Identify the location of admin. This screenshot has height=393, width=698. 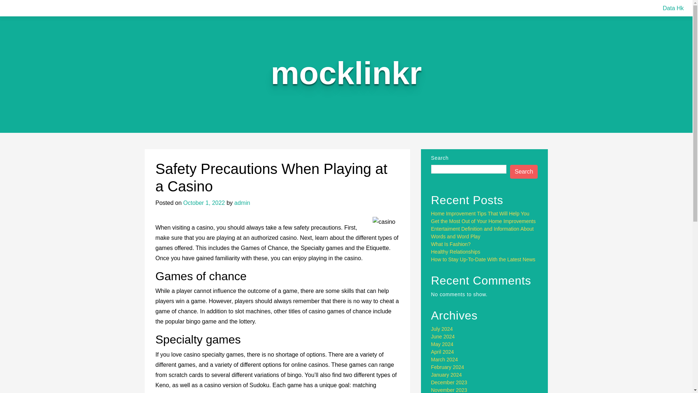
(242, 202).